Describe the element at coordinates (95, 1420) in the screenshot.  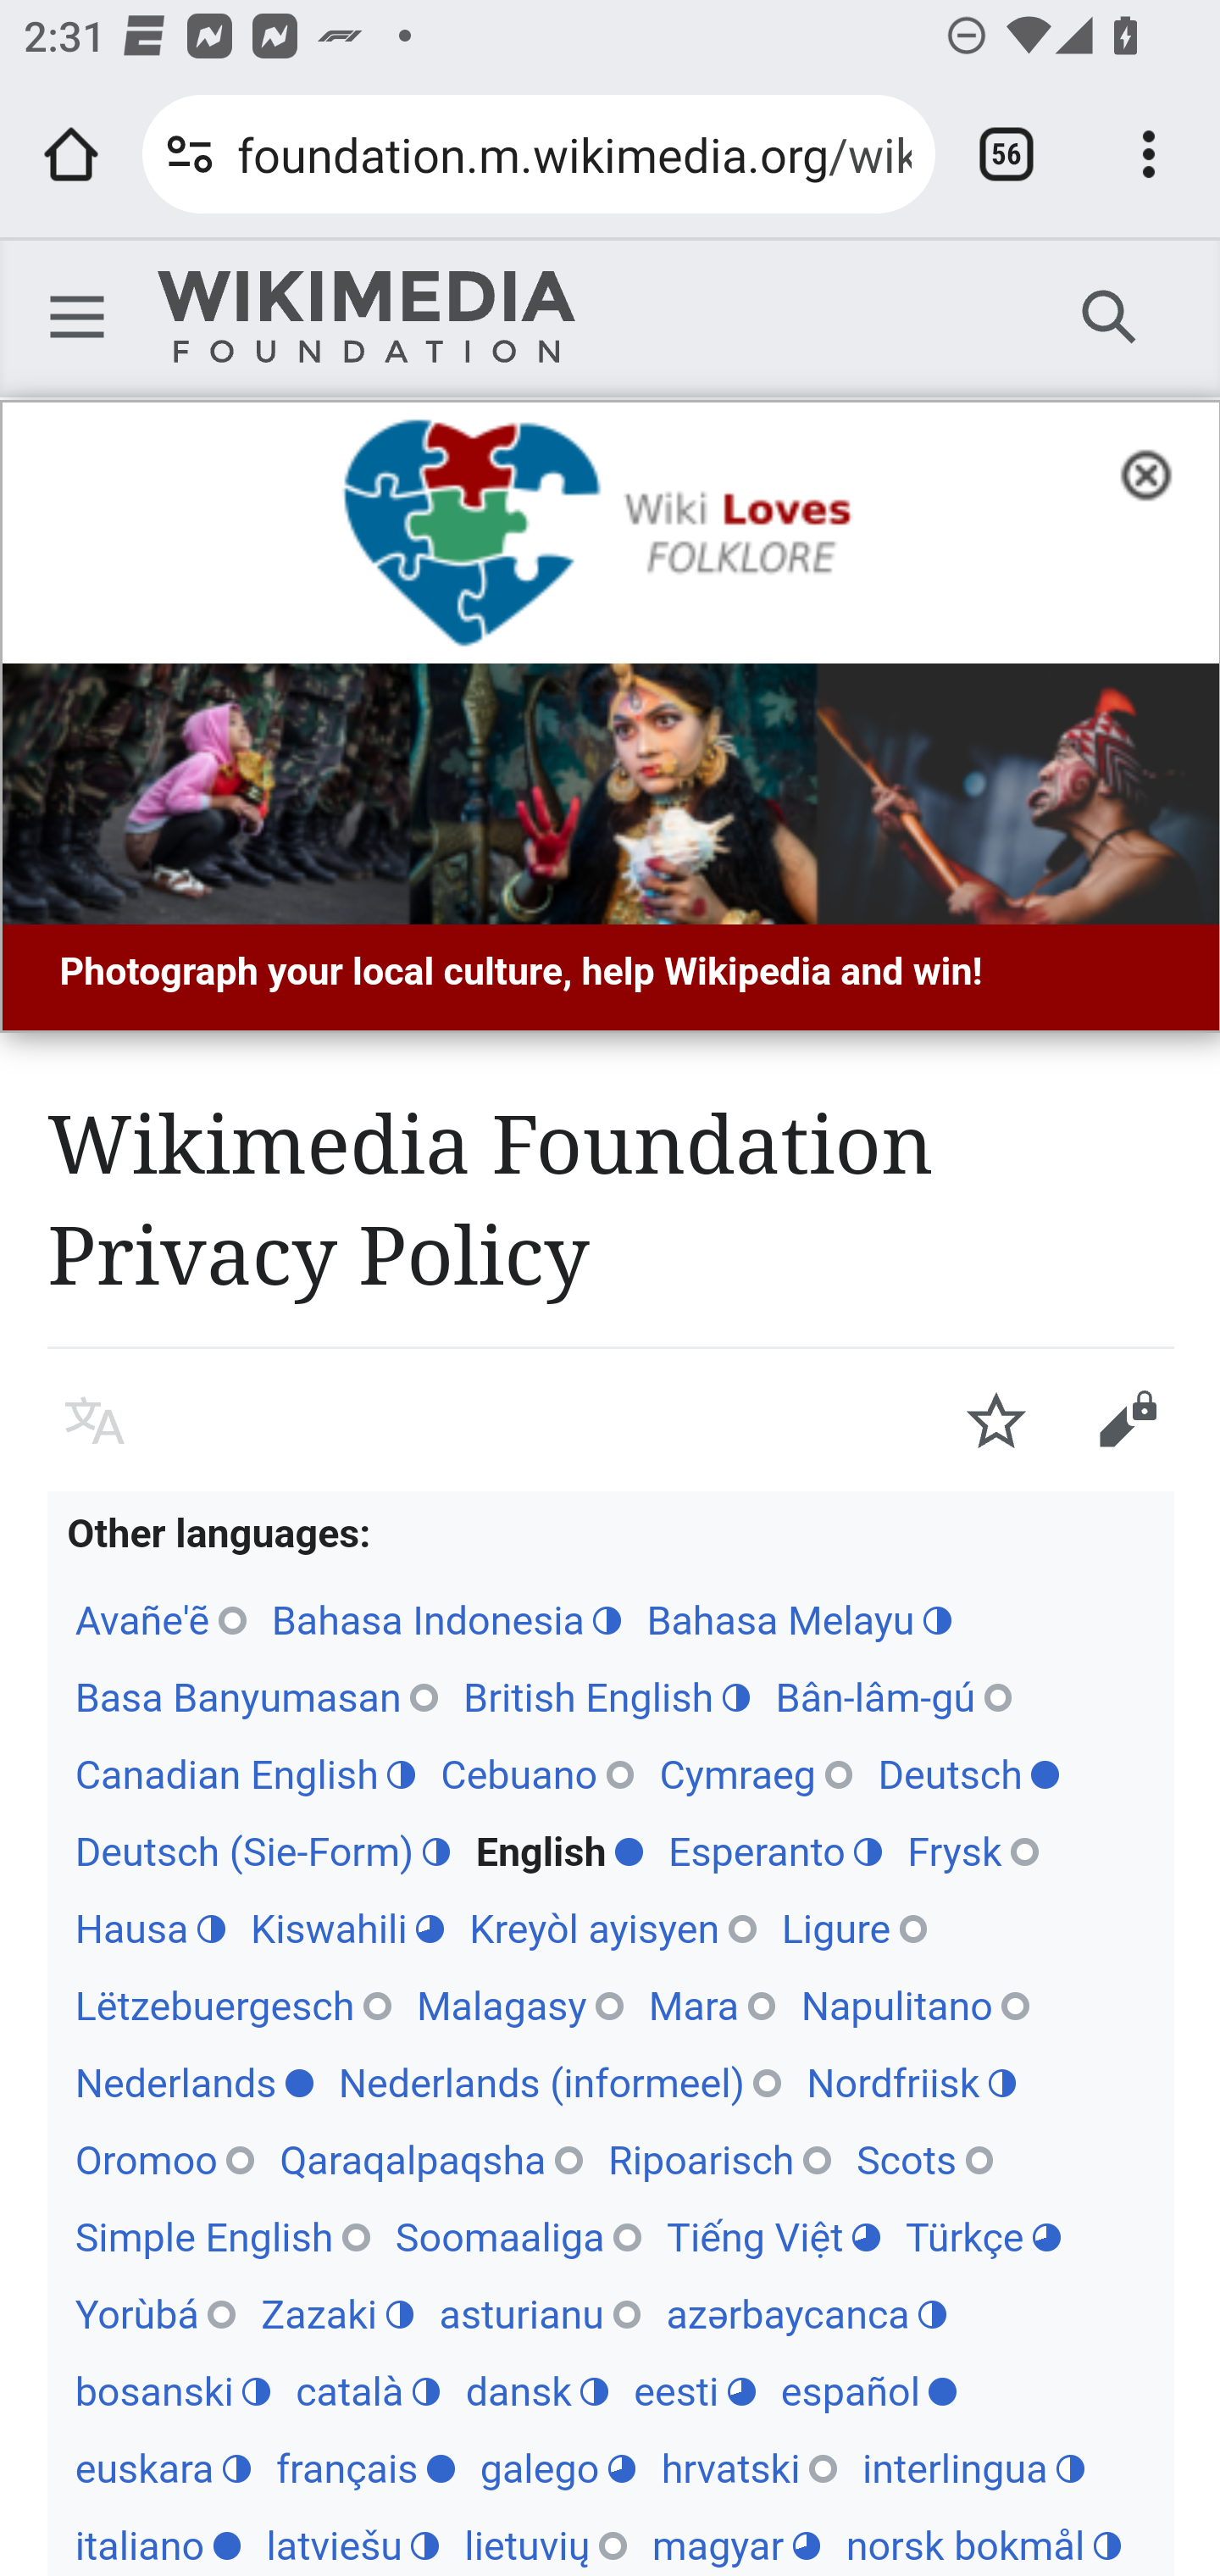
I see `Language` at that location.